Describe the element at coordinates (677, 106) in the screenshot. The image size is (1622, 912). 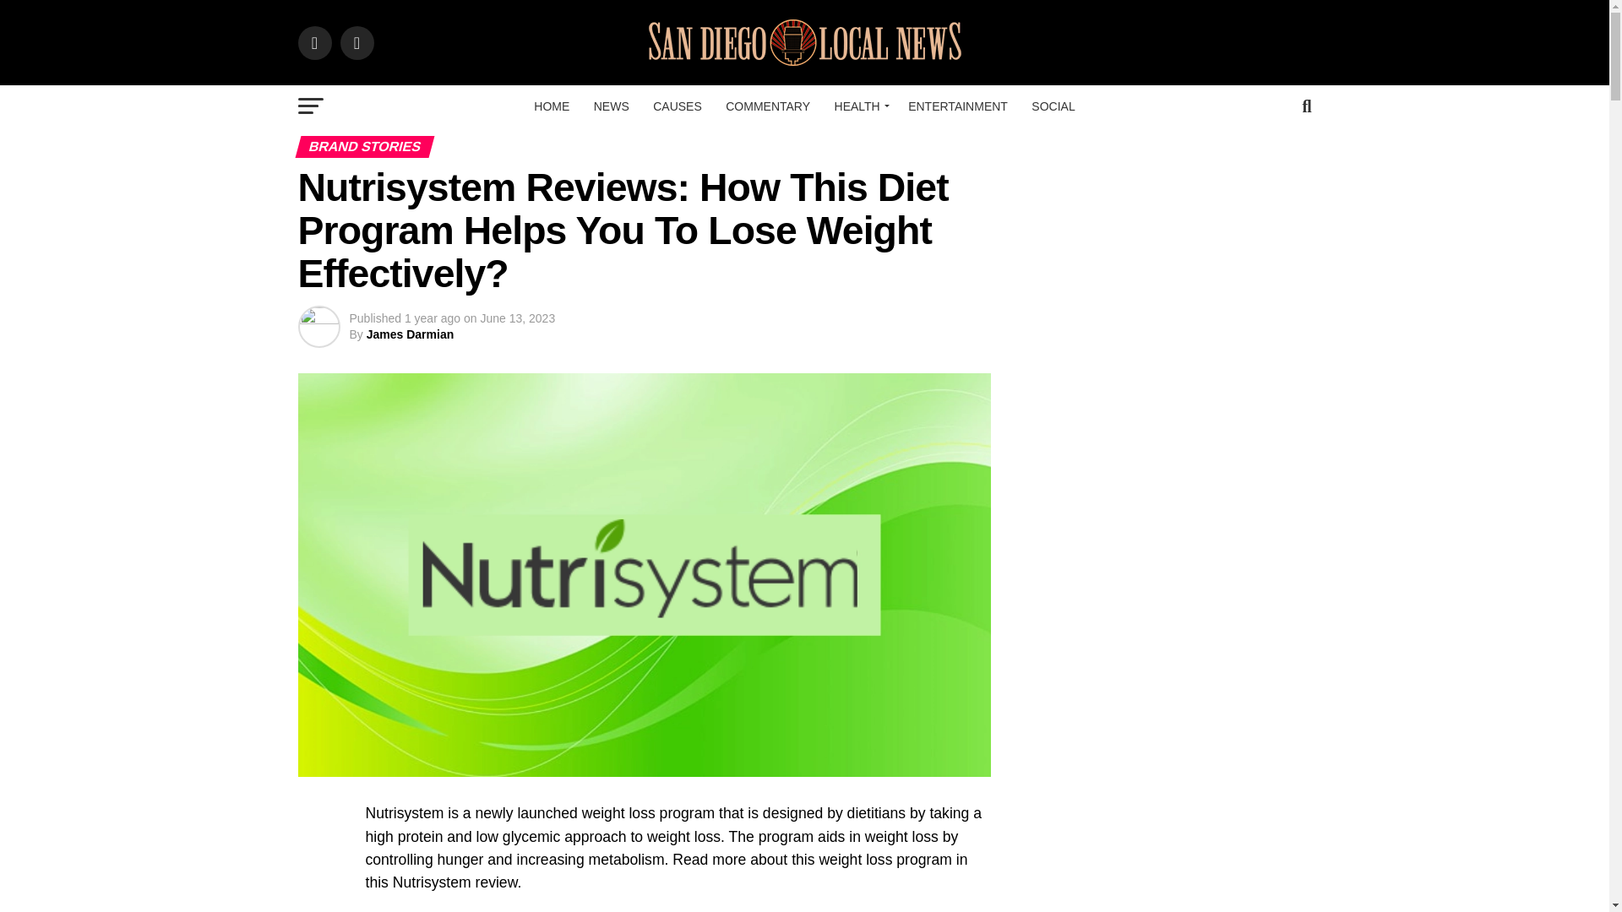
I see `CAUSES` at that location.